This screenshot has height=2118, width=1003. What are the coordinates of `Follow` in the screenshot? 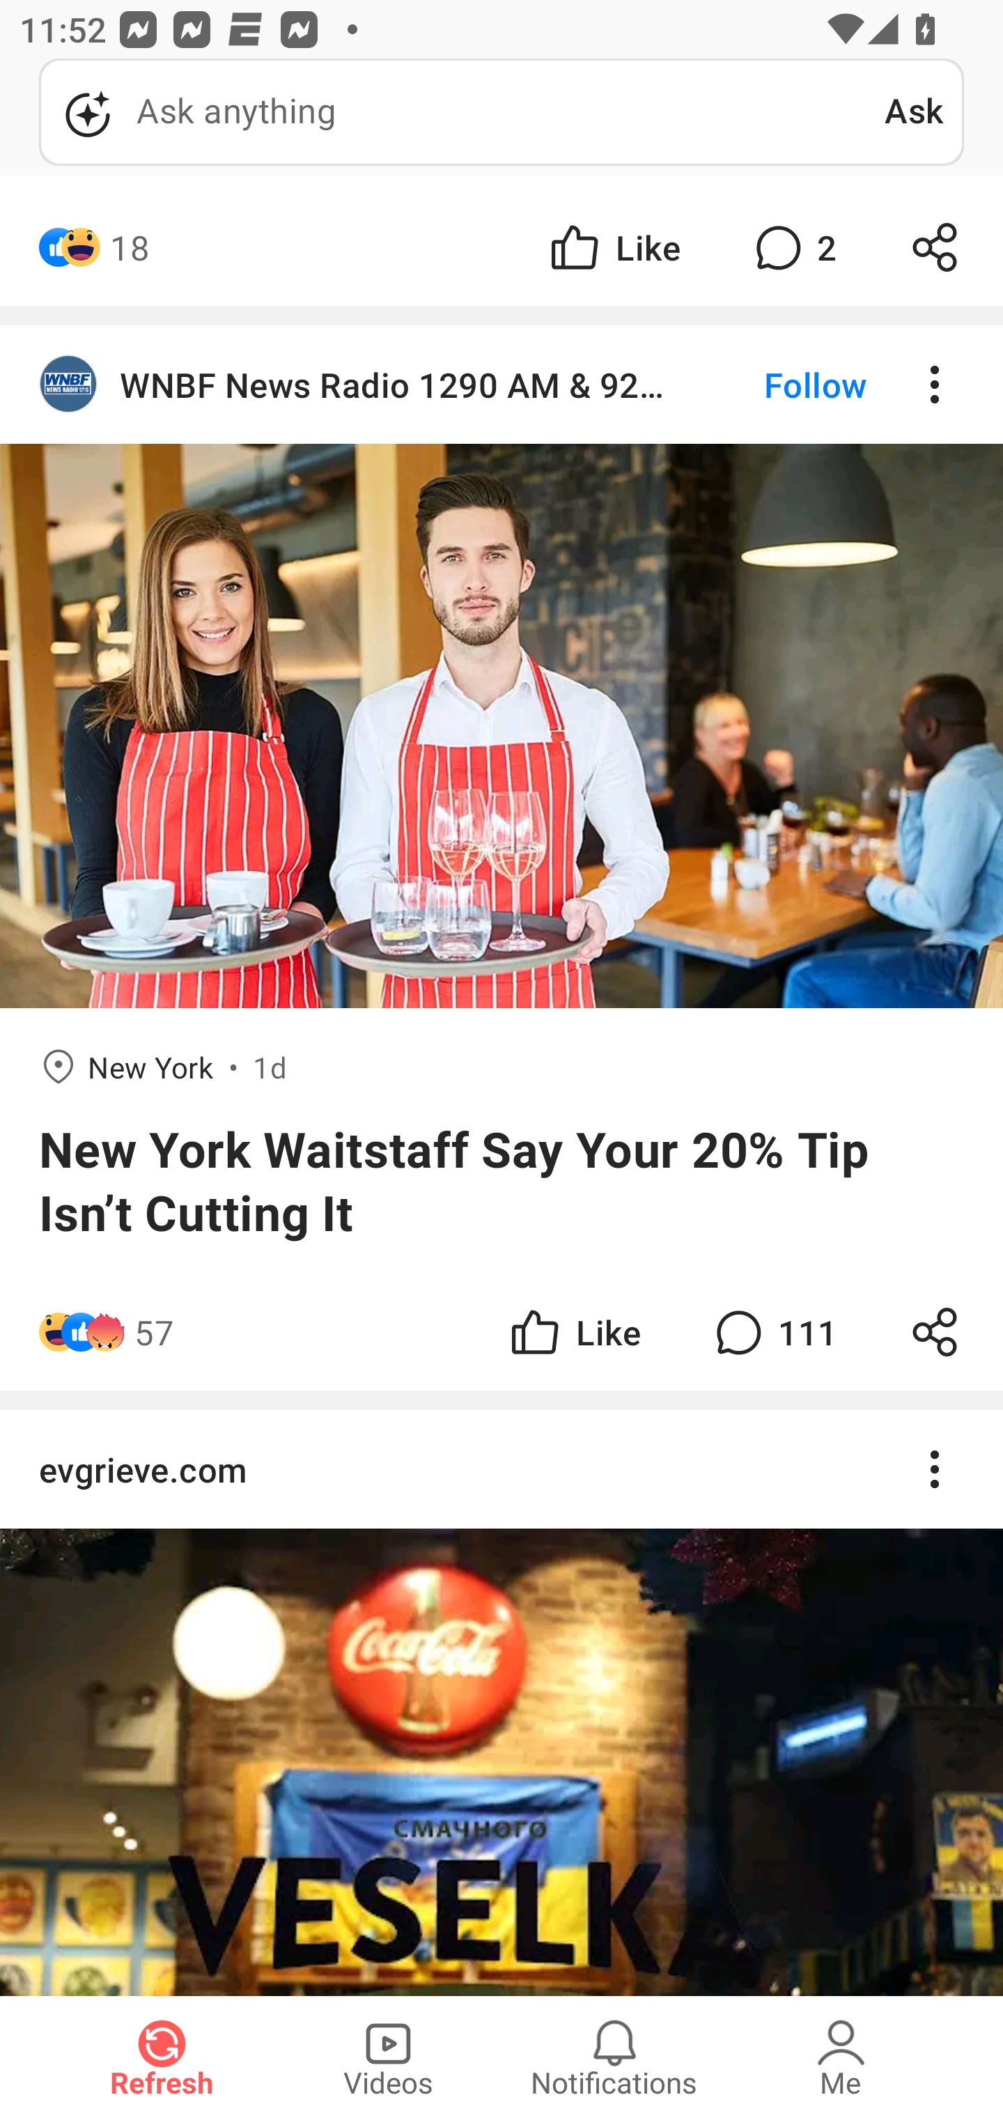 It's located at (769, 385).